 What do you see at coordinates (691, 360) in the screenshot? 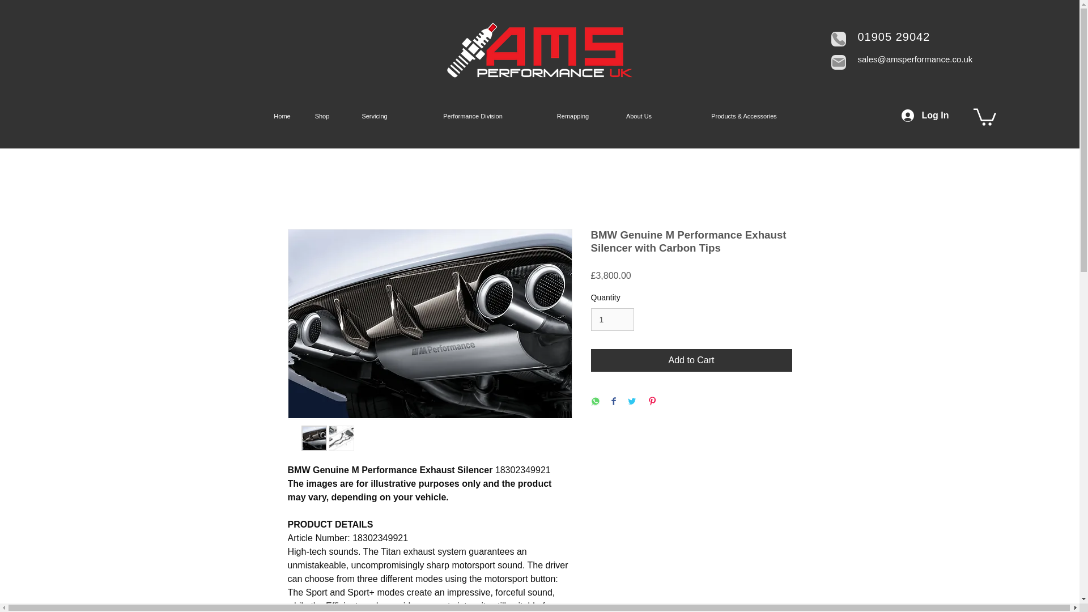
I see `Add to Cart` at bounding box center [691, 360].